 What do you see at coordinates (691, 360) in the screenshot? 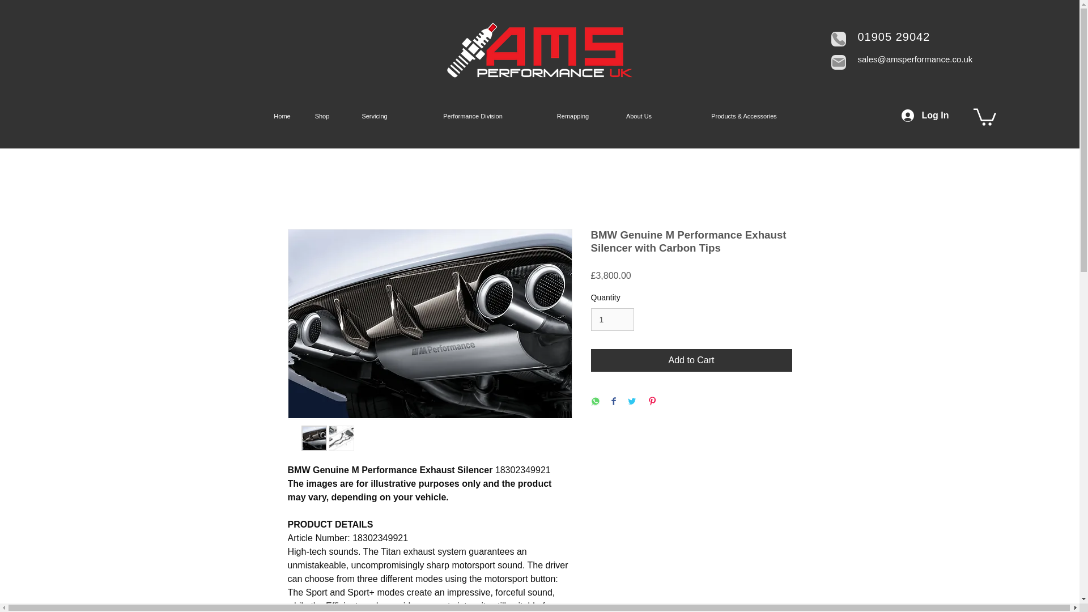
I see `Add to Cart` at bounding box center [691, 360].